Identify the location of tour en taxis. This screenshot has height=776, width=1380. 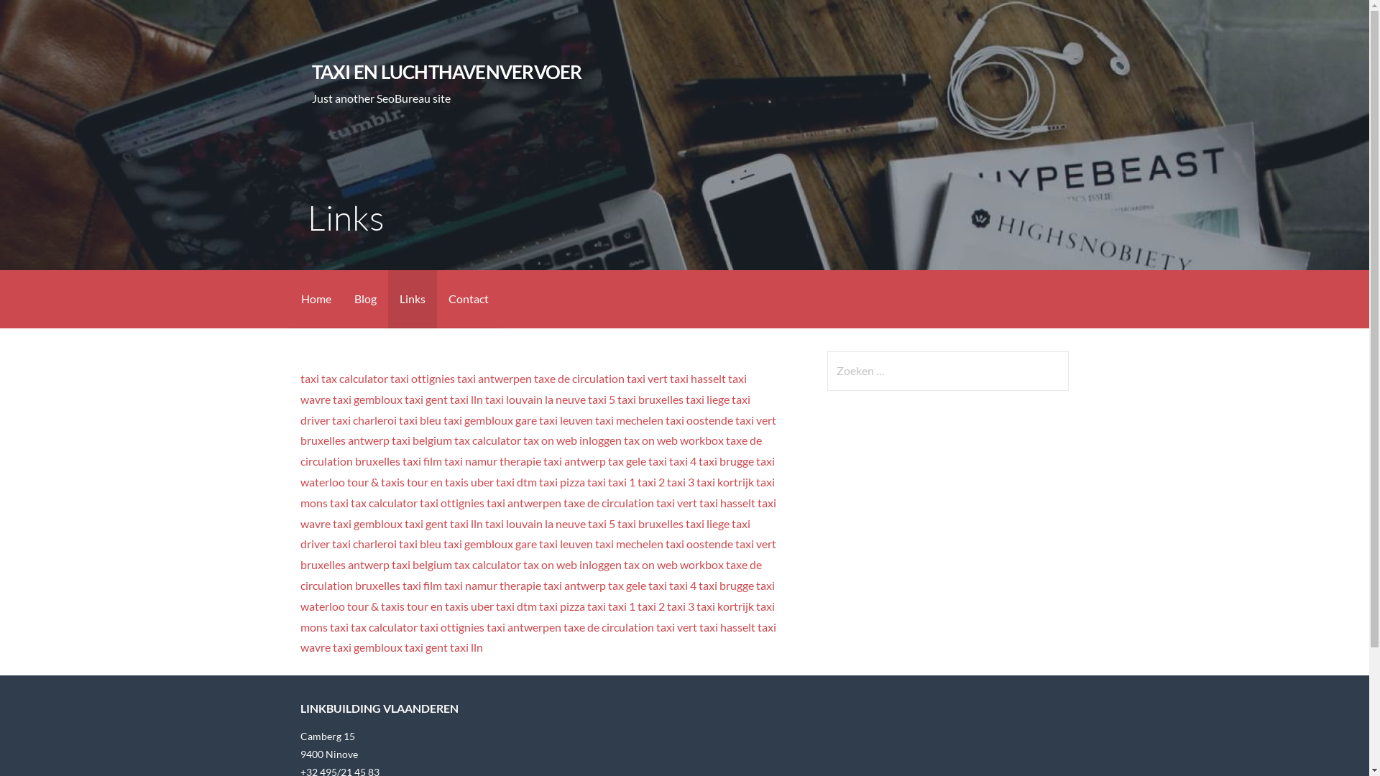
(438, 606).